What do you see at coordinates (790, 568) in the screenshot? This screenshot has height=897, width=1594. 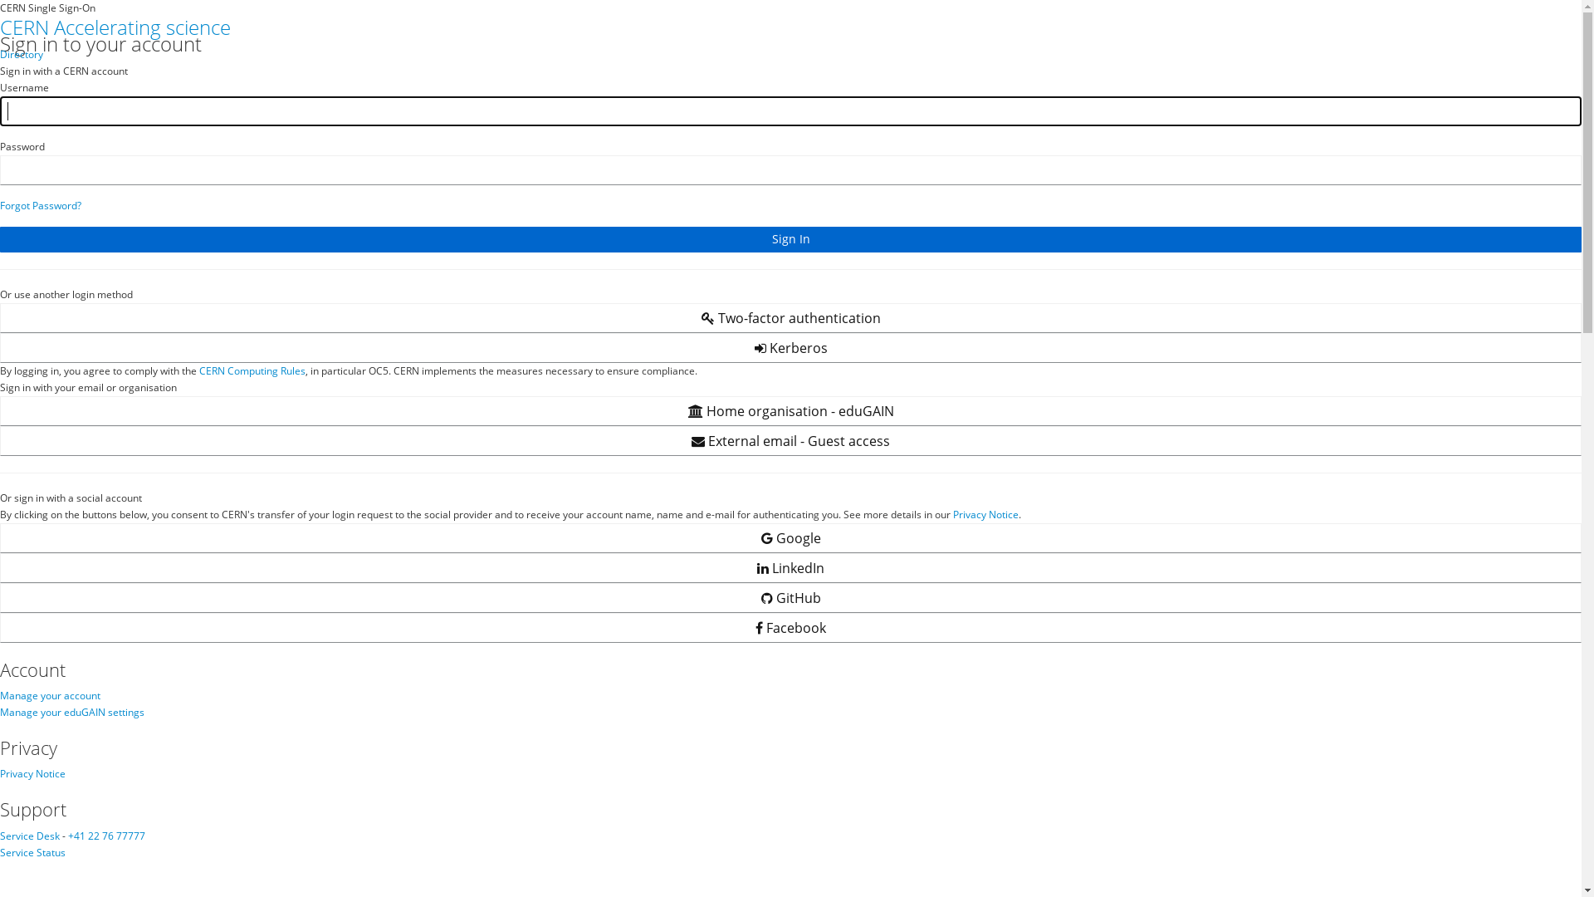 I see `LinkedIn` at bounding box center [790, 568].